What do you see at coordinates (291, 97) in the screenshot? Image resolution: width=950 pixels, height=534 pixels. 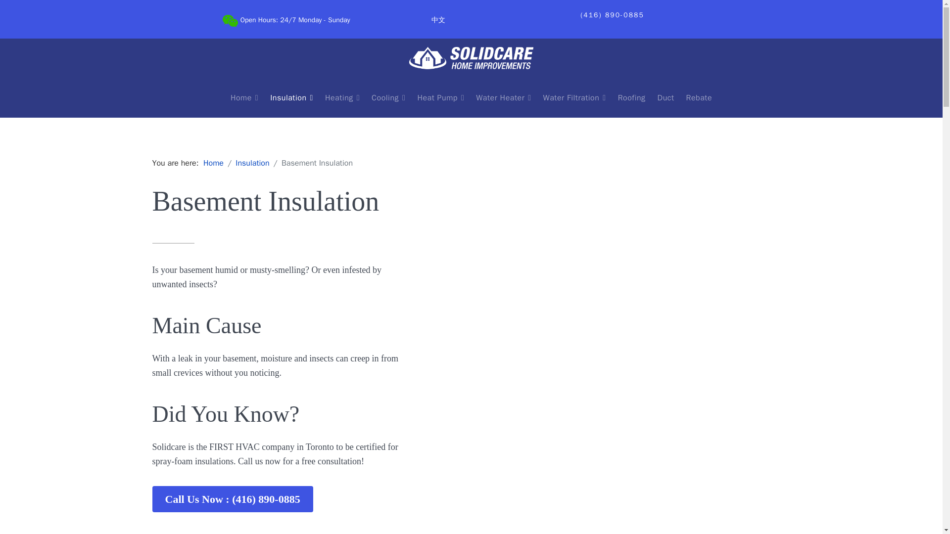 I see `Insulation` at bounding box center [291, 97].